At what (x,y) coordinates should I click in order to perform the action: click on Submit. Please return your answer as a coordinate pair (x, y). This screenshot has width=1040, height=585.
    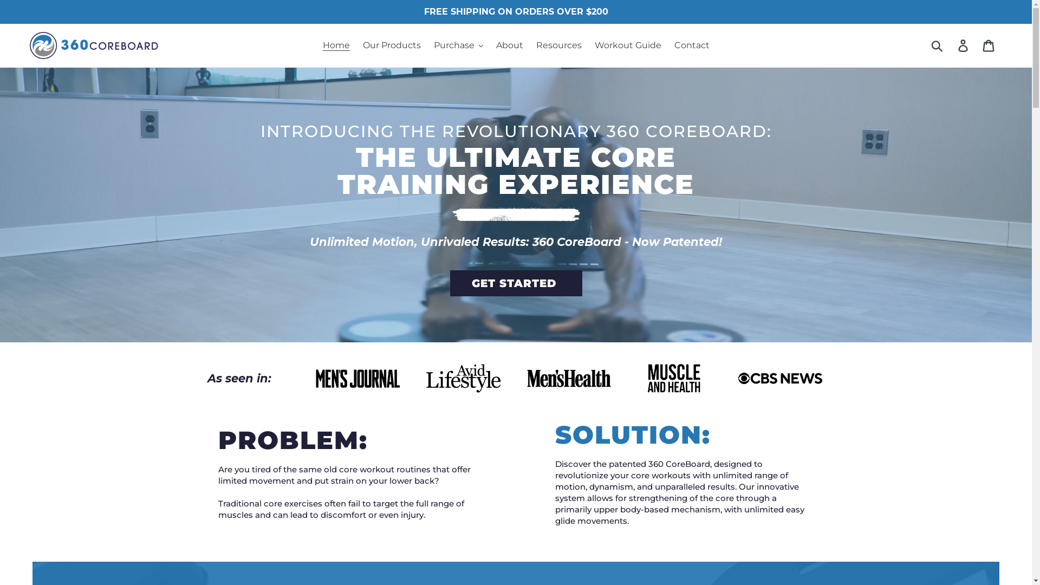
    Looking at the image, I should click on (938, 45).